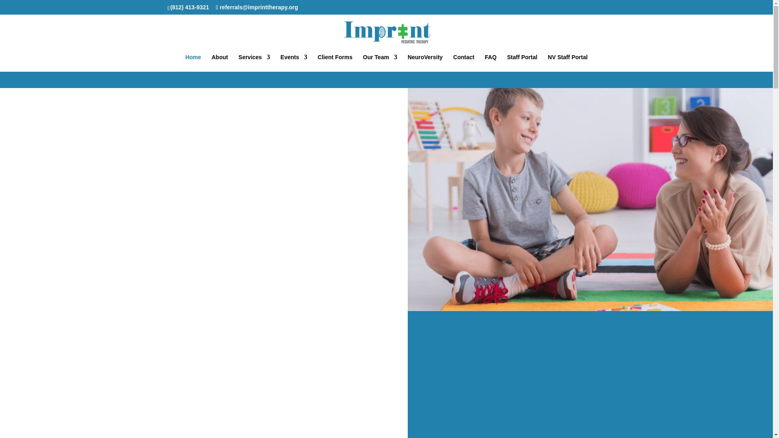 The image size is (779, 438). What do you see at coordinates (219, 62) in the screenshot?
I see `About` at bounding box center [219, 62].